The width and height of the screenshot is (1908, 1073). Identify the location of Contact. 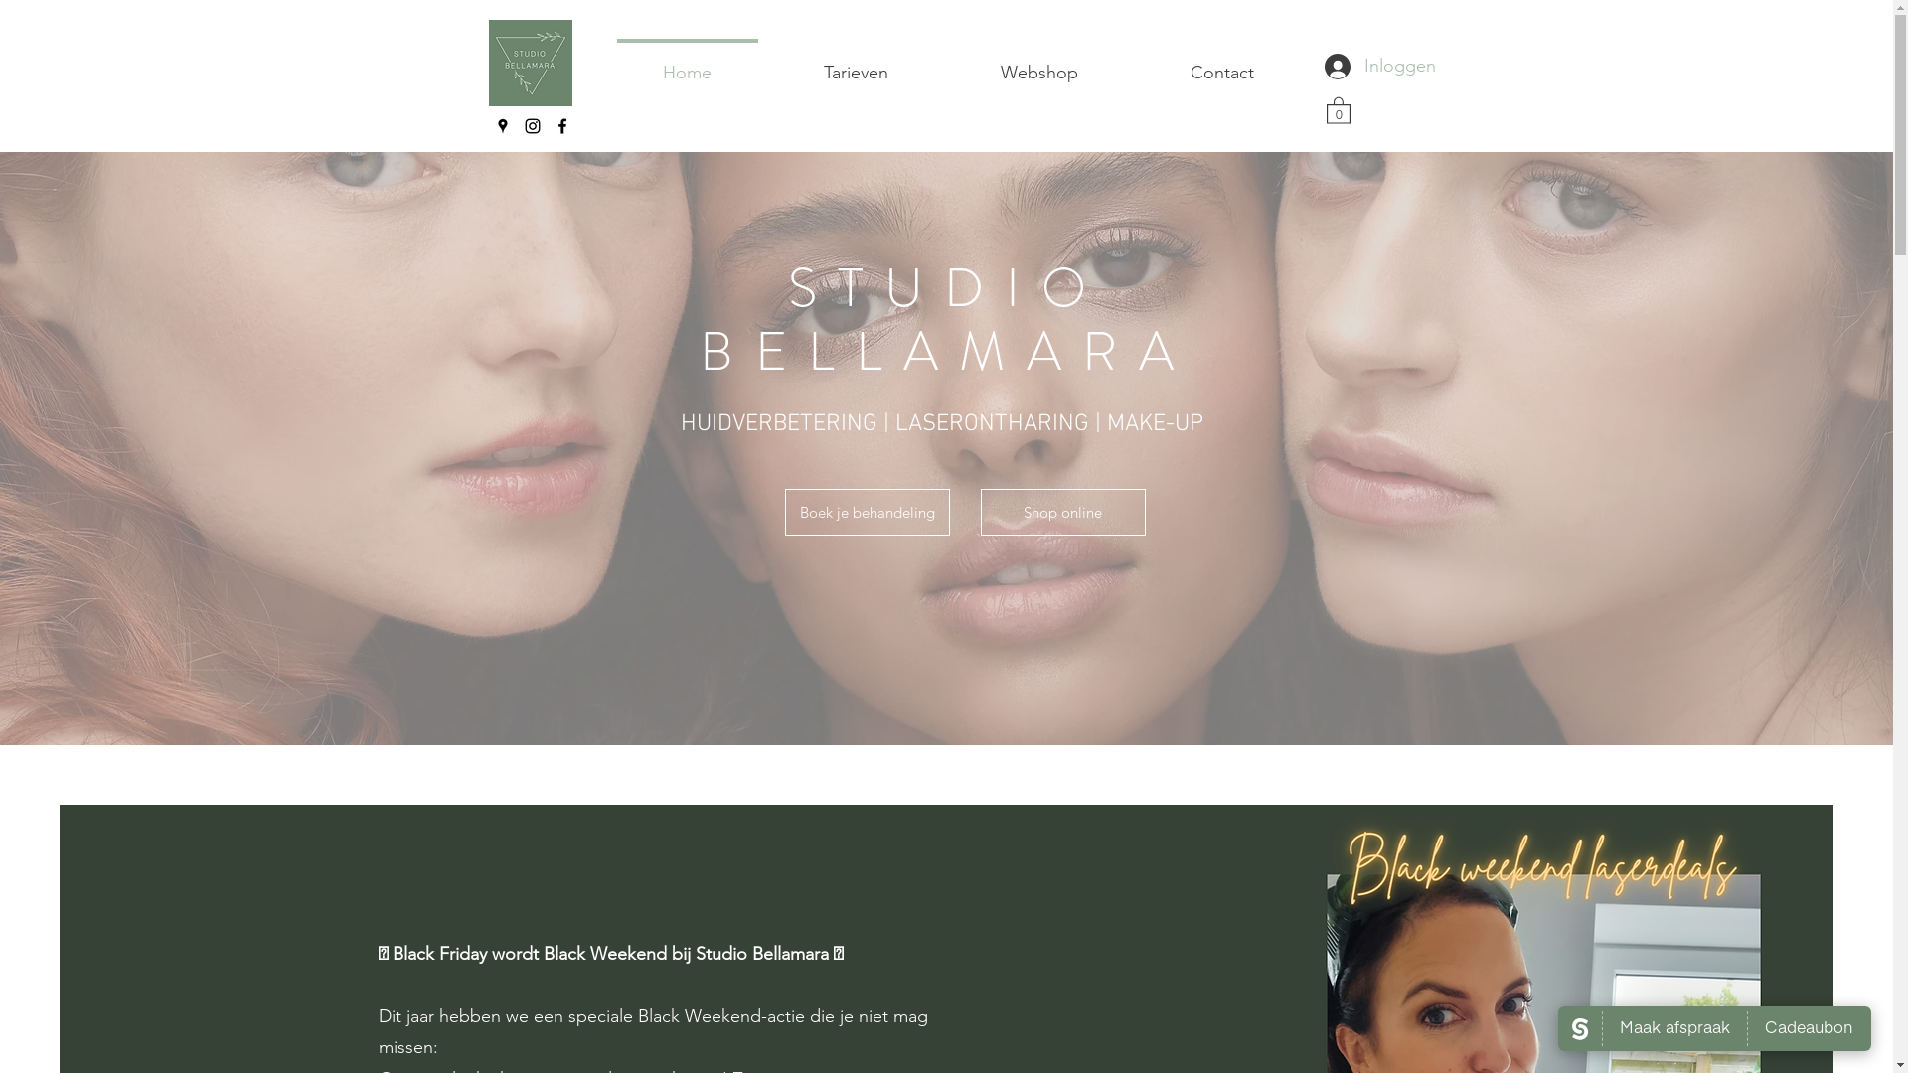
(1222, 64).